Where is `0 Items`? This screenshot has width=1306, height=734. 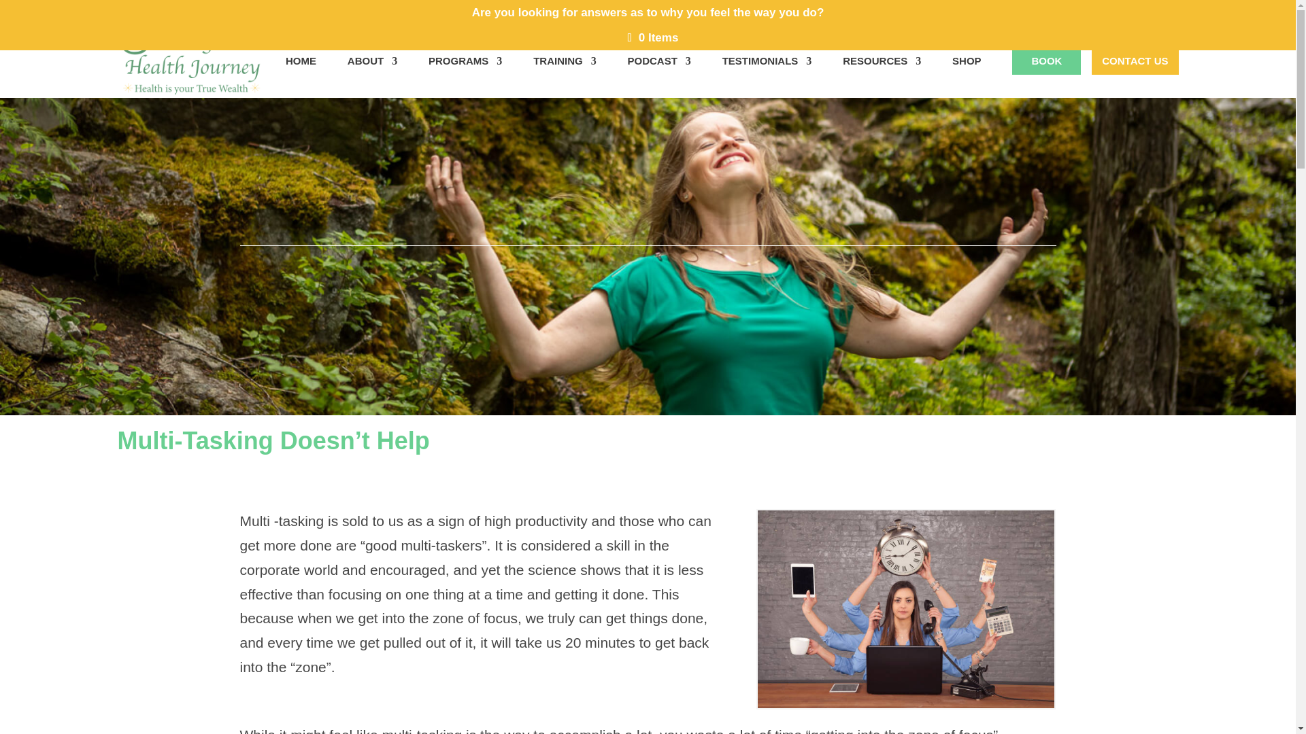 0 Items is located at coordinates (653, 37).